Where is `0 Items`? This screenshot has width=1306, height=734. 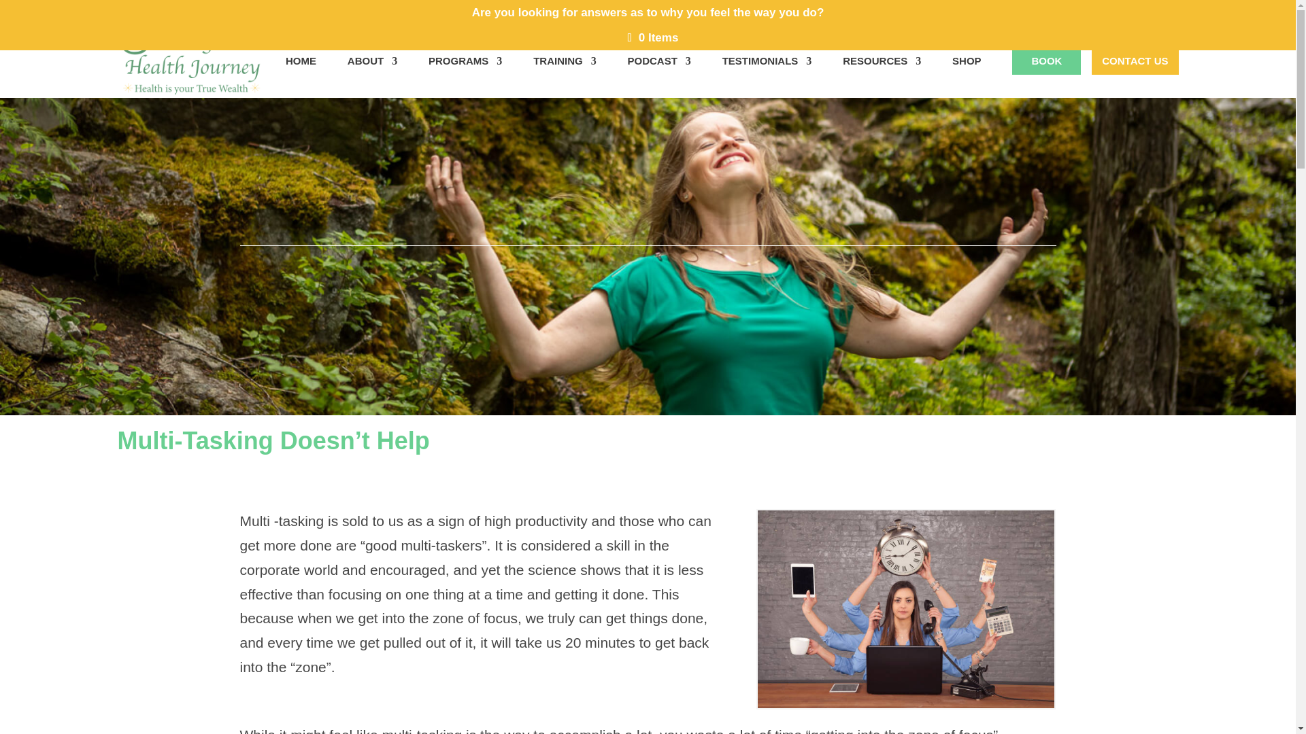 0 Items is located at coordinates (653, 37).